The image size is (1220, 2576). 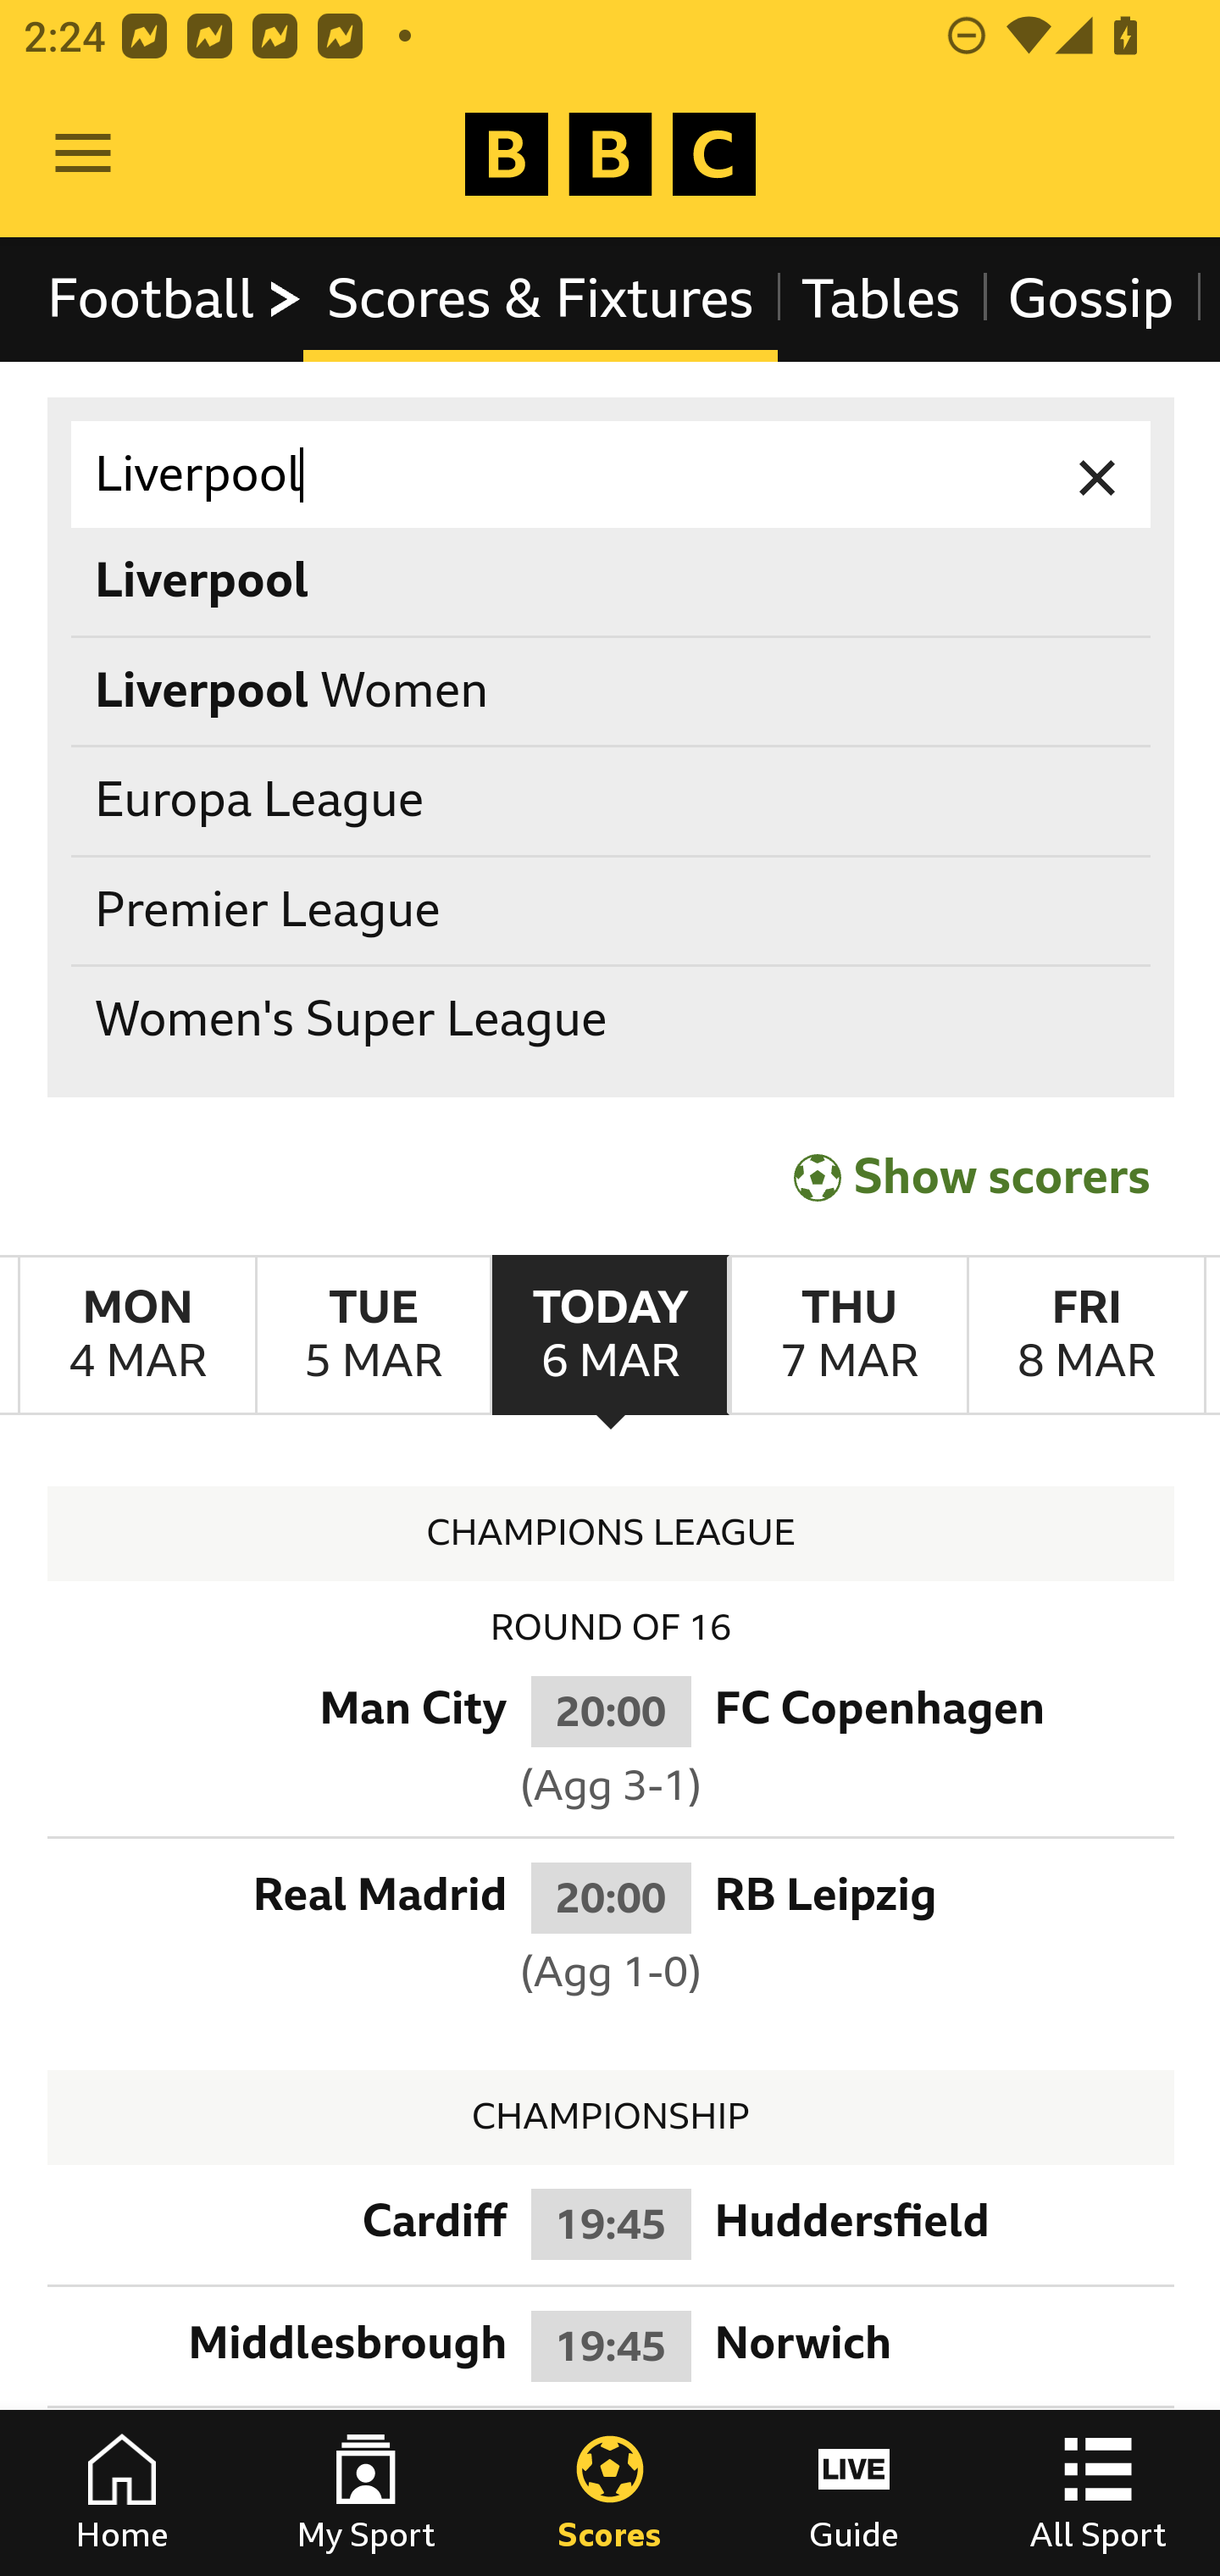 What do you see at coordinates (541, 298) in the screenshot?
I see `Scores & Fixtures` at bounding box center [541, 298].